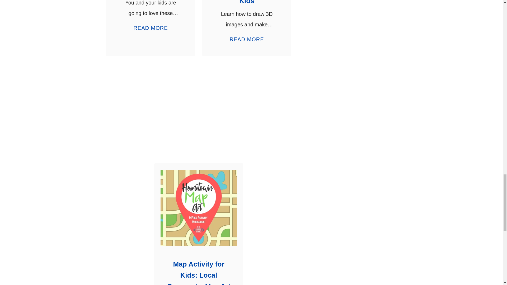 The height and width of the screenshot is (285, 507). I want to click on How to Draw 3D Art: Anaglyphs for Kids, so click(247, 3).